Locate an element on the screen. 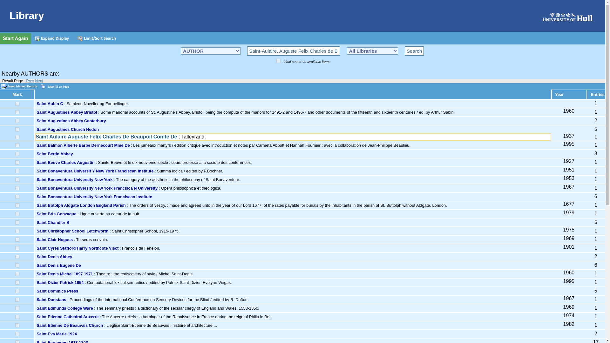 This screenshot has height=343, width=610. 1 is located at coordinates (278, 60).